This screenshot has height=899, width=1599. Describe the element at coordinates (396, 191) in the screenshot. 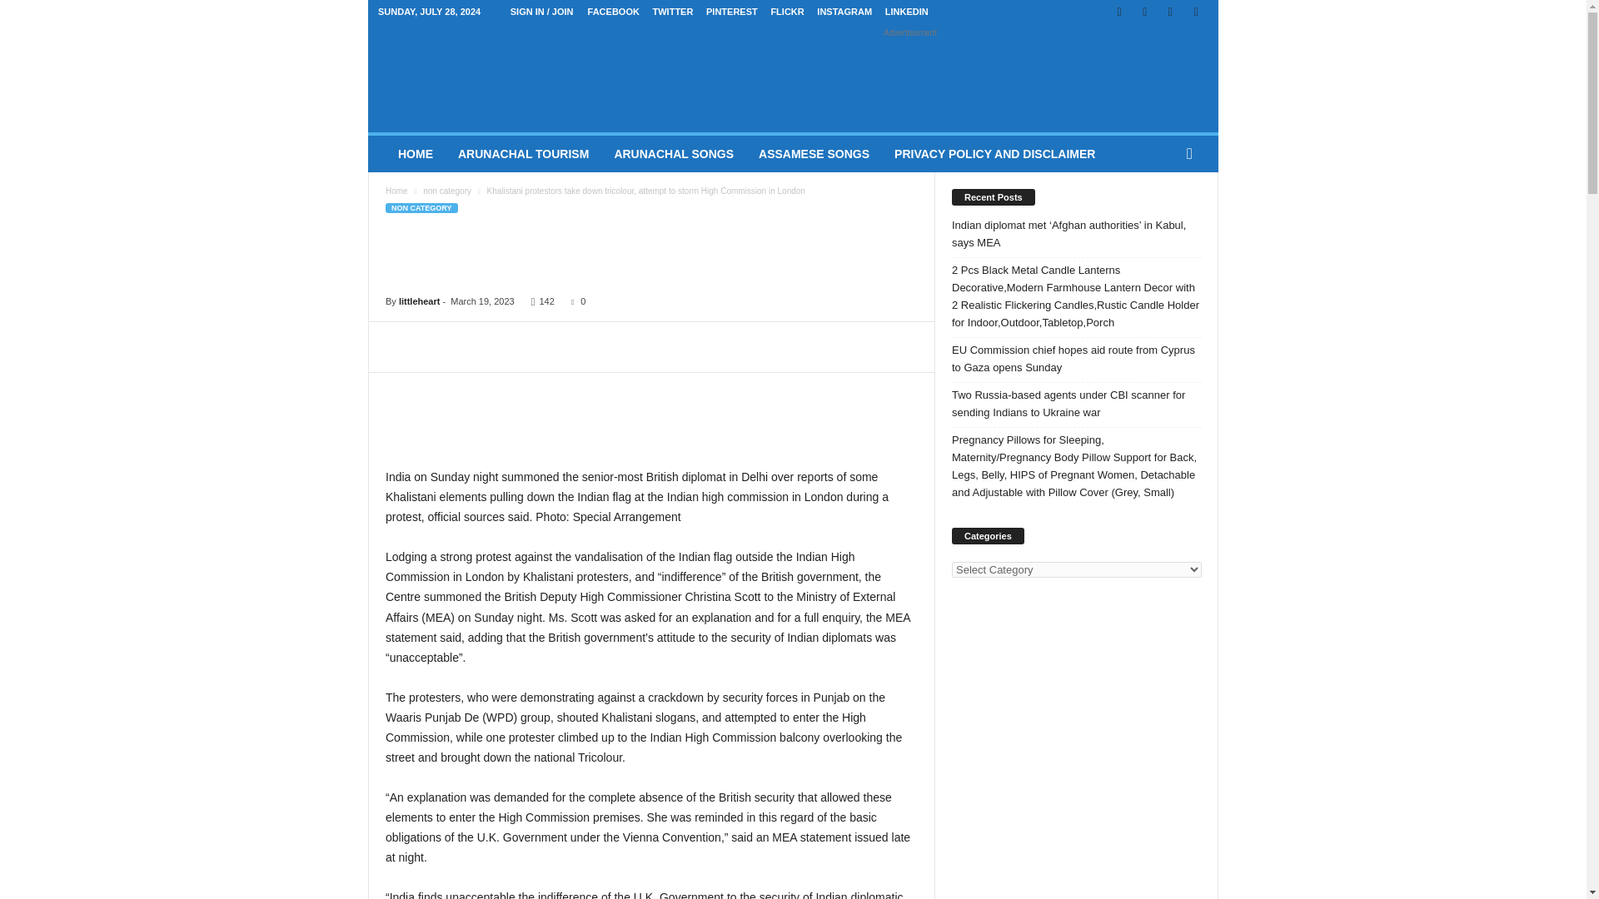

I see `Home` at that location.